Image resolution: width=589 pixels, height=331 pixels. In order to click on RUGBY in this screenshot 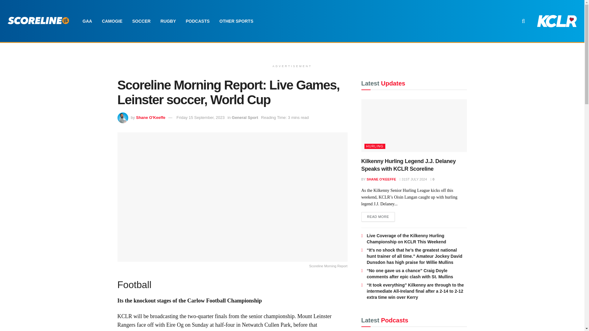, I will do `click(168, 21)`.